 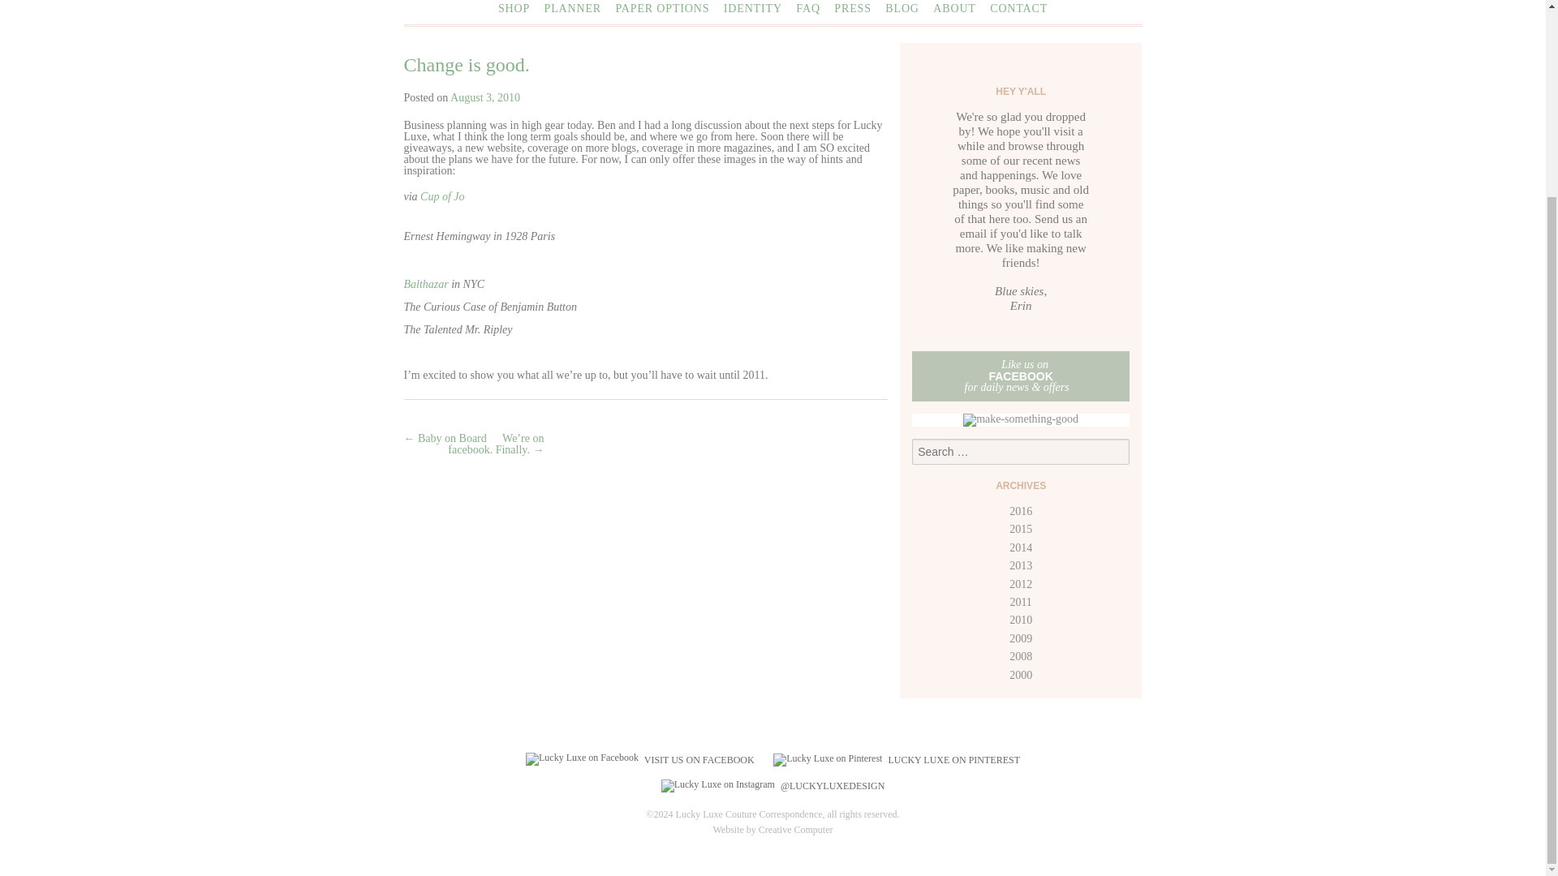 I want to click on ABOUT, so click(x=954, y=8).